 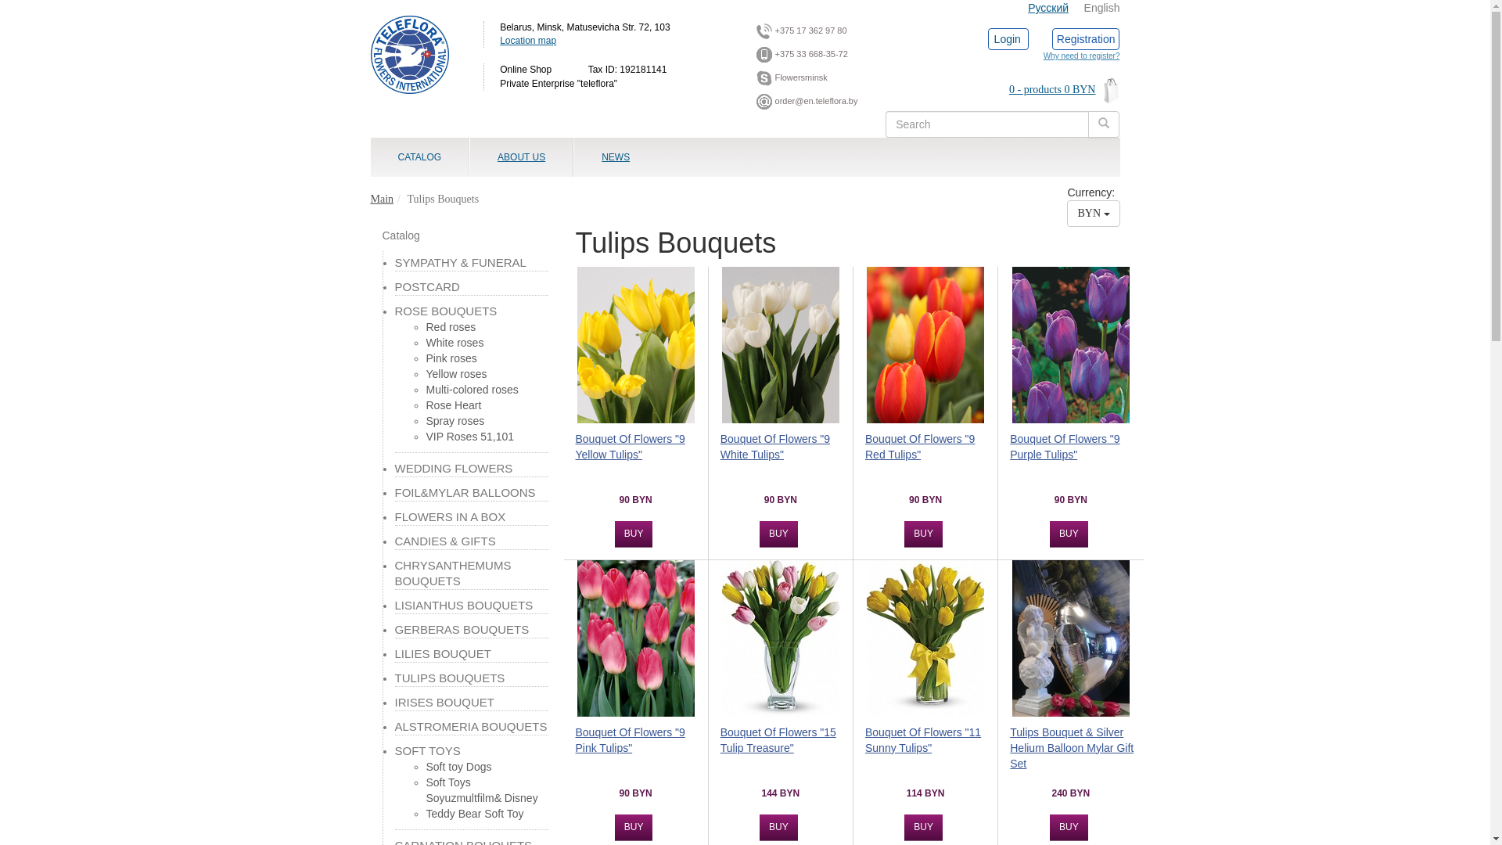 I want to click on 0 - products 0 BYN, so click(x=1033, y=88).